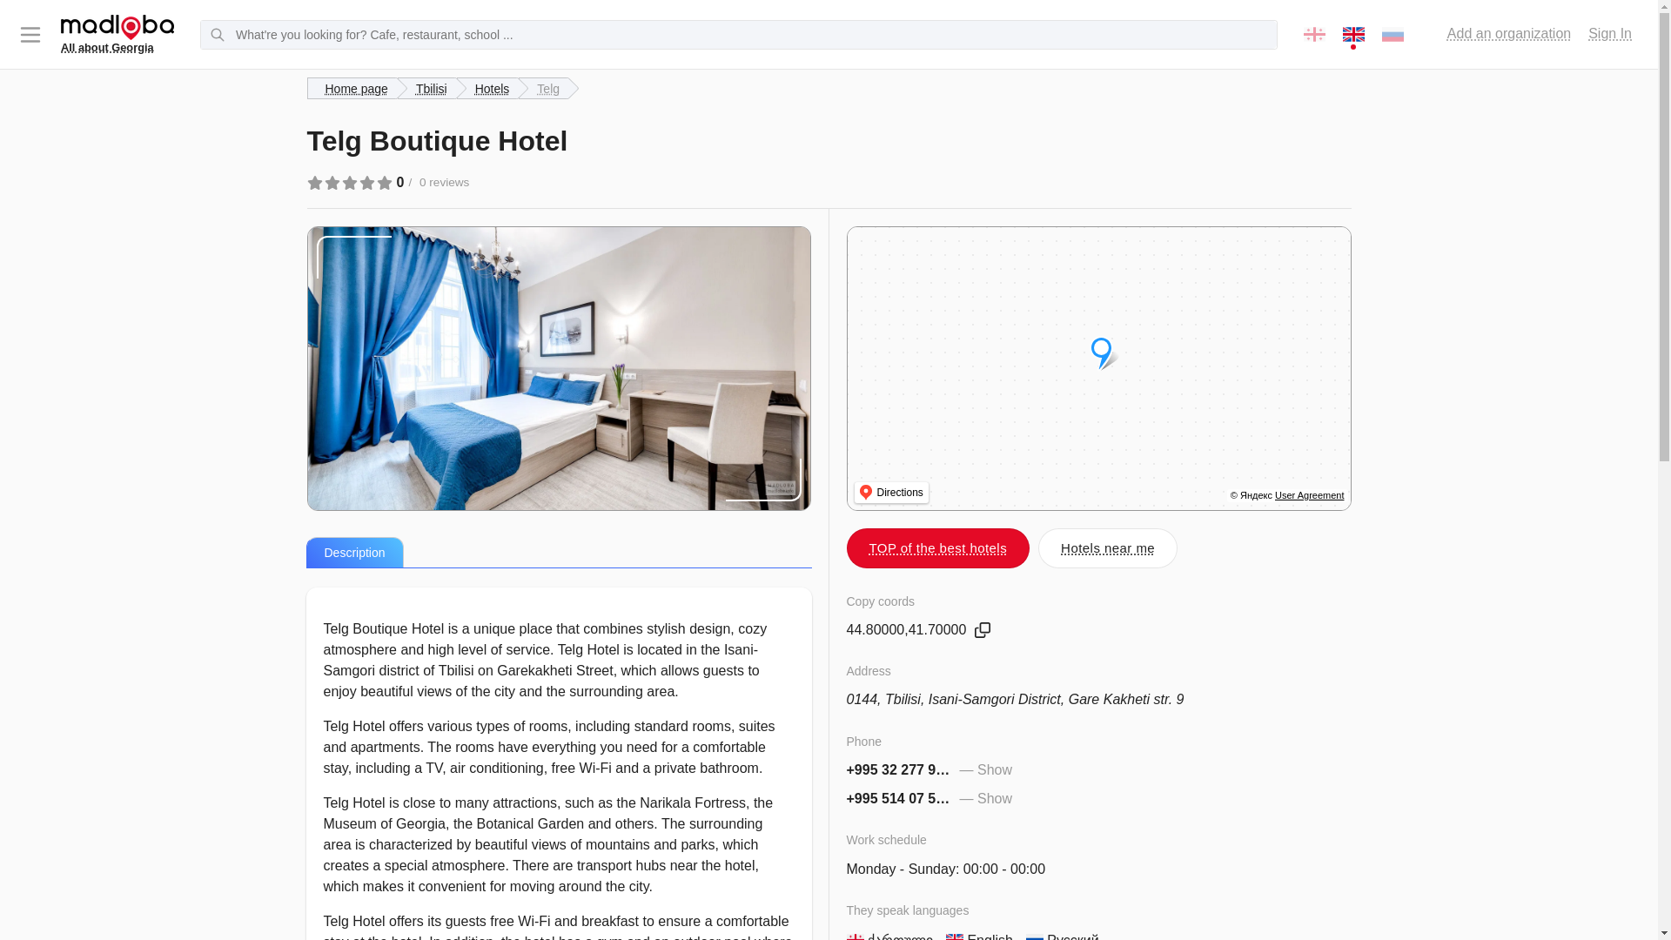  What do you see at coordinates (1107, 547) in the screenshot?
I see `Hotels near me` at bounding box center [1107, 547].